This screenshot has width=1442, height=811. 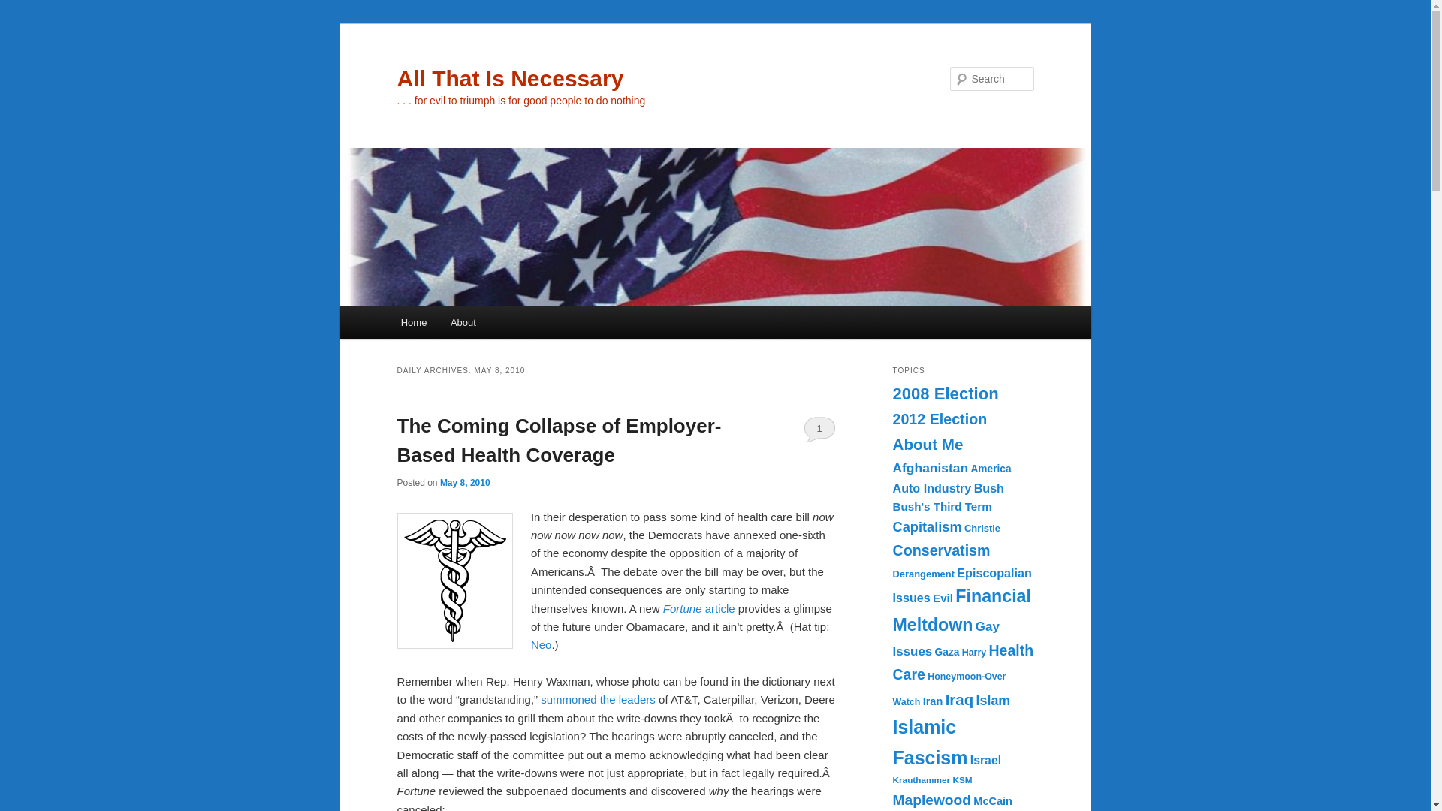 I want to click on Gaza, so click(x=947, y=652).